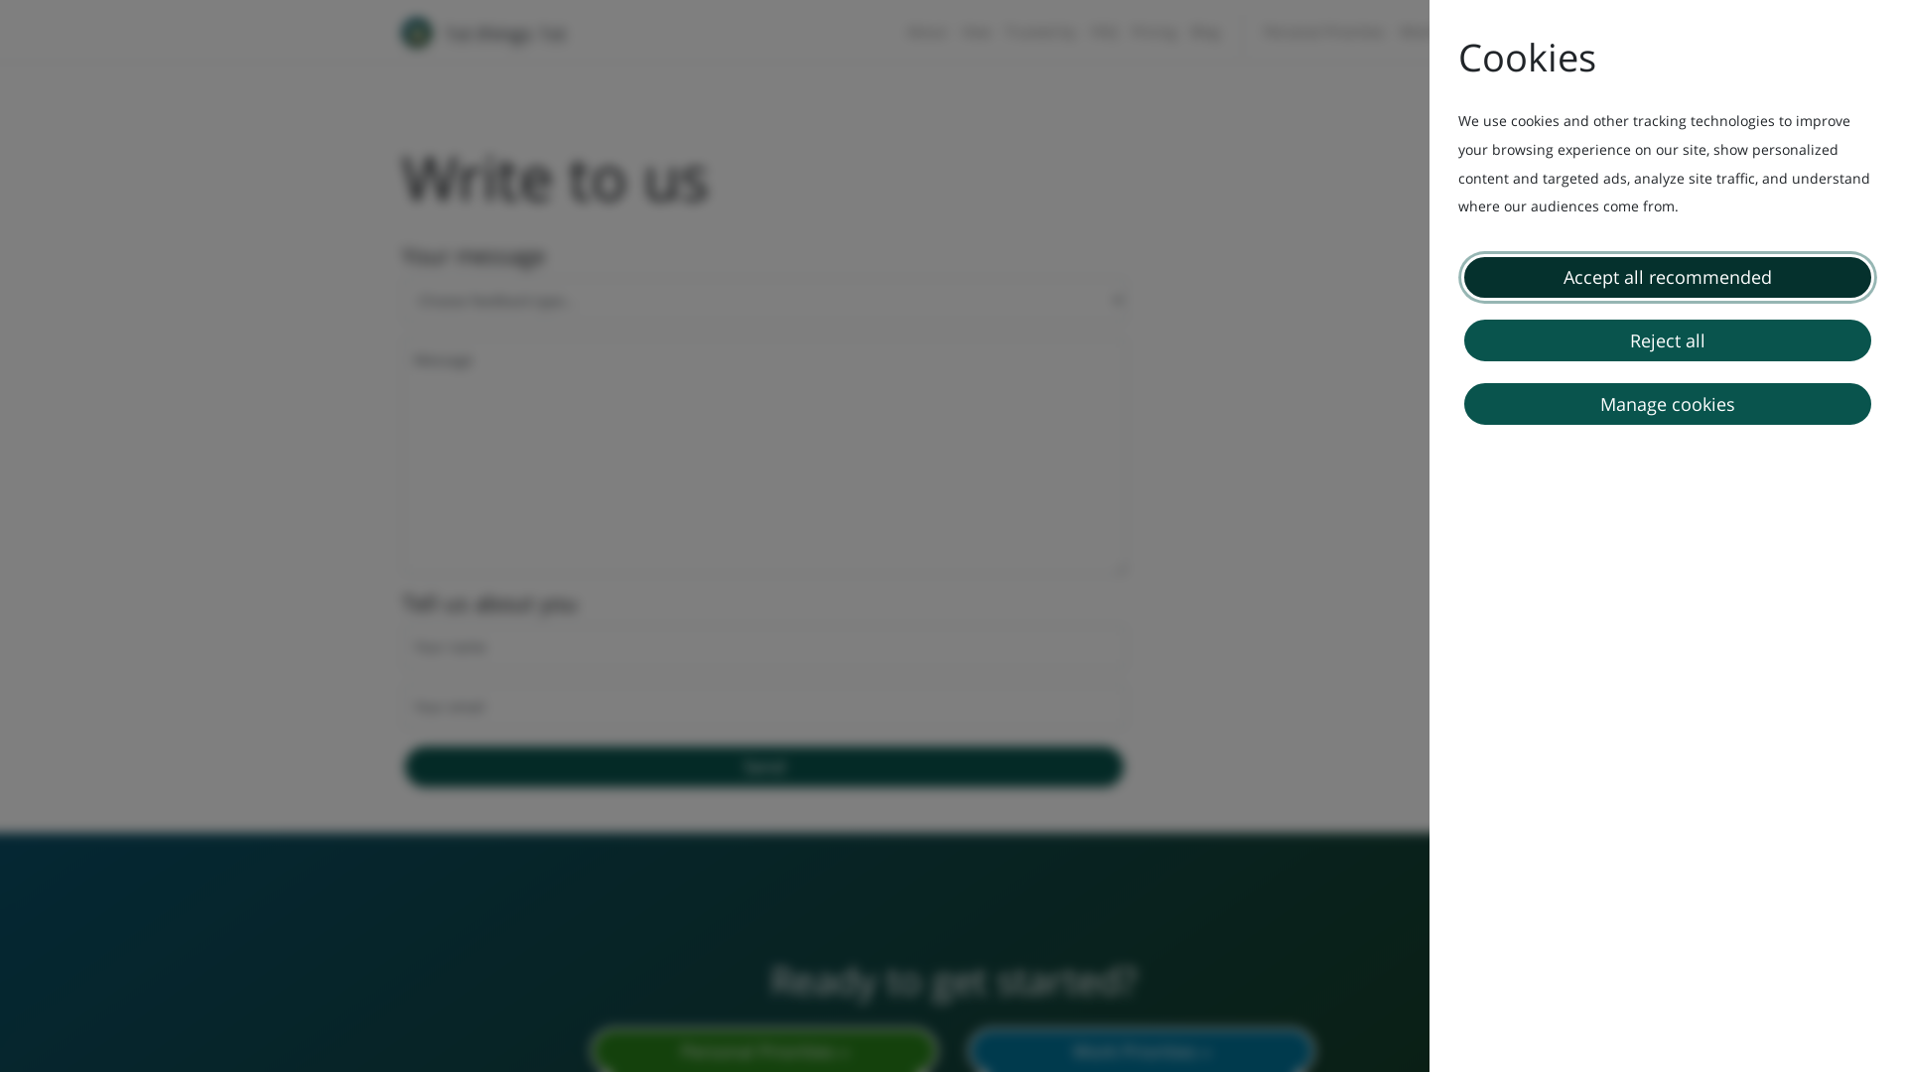 The image size is (1906, 1072). I want to click on Trusted by, so click(1040, 32).